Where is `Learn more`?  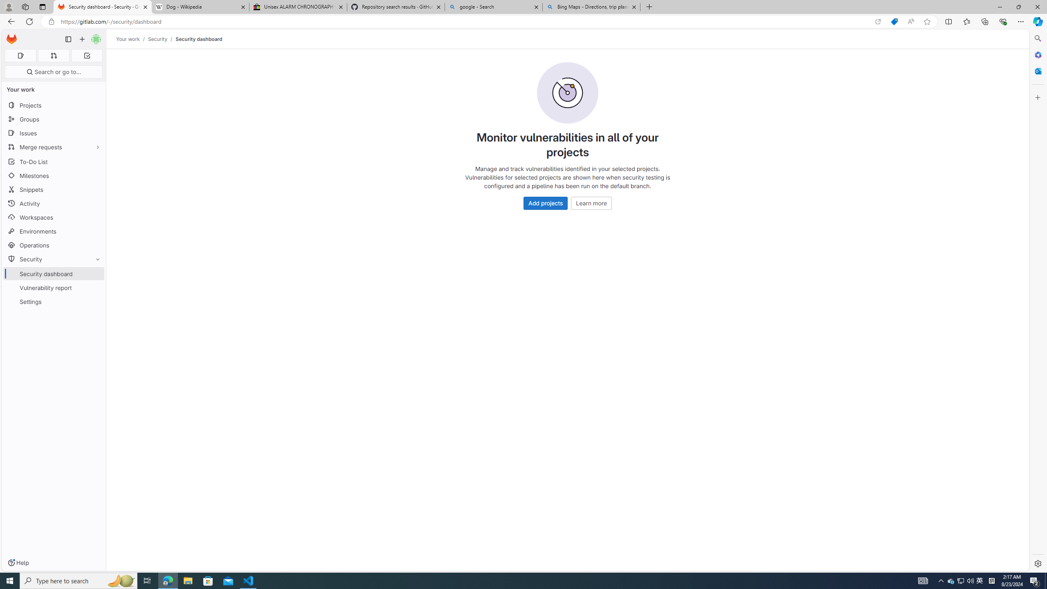 Learn more is located at coordinates (591, 203).